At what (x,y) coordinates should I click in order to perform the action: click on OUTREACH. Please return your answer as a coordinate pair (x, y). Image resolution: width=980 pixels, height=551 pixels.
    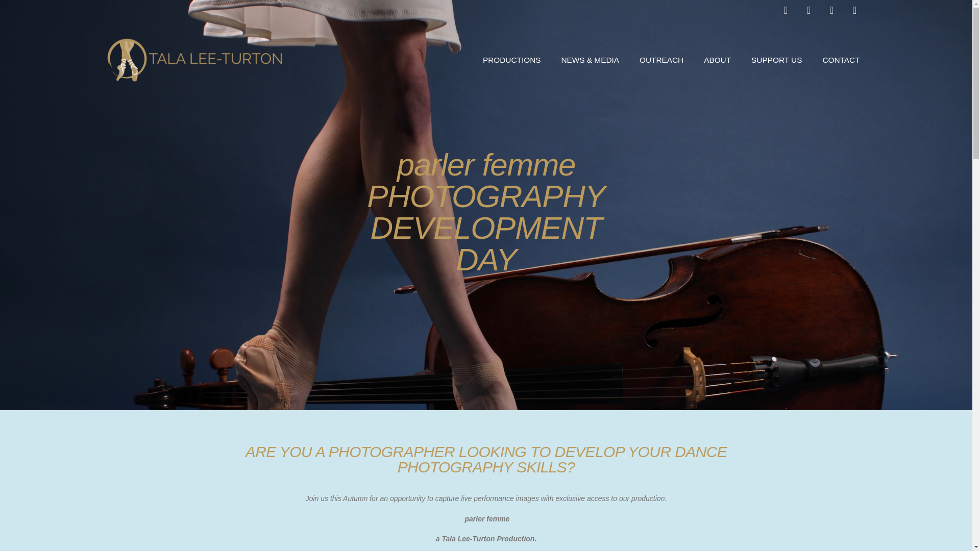
    Looking at the image, I should click on (661, 60).